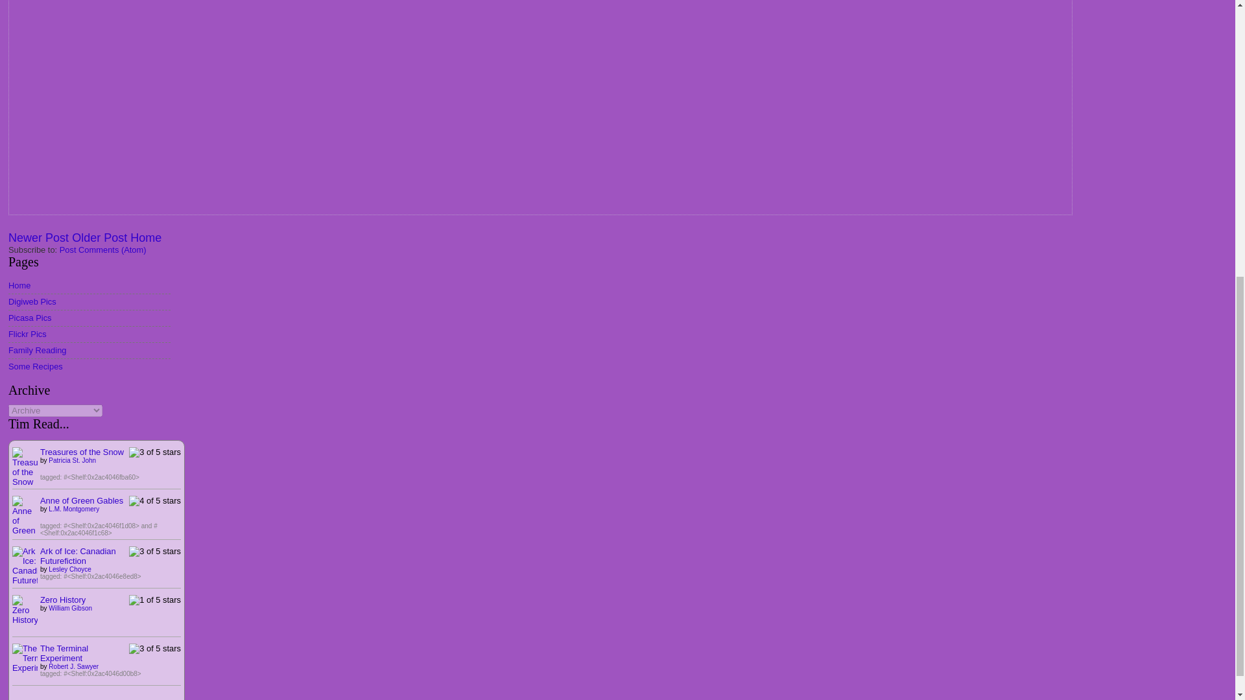  What do you see at coordinates (154, 452) in the screenshot?
I see `3 of 5 stars, liked it` at bounding box center [154, 452].